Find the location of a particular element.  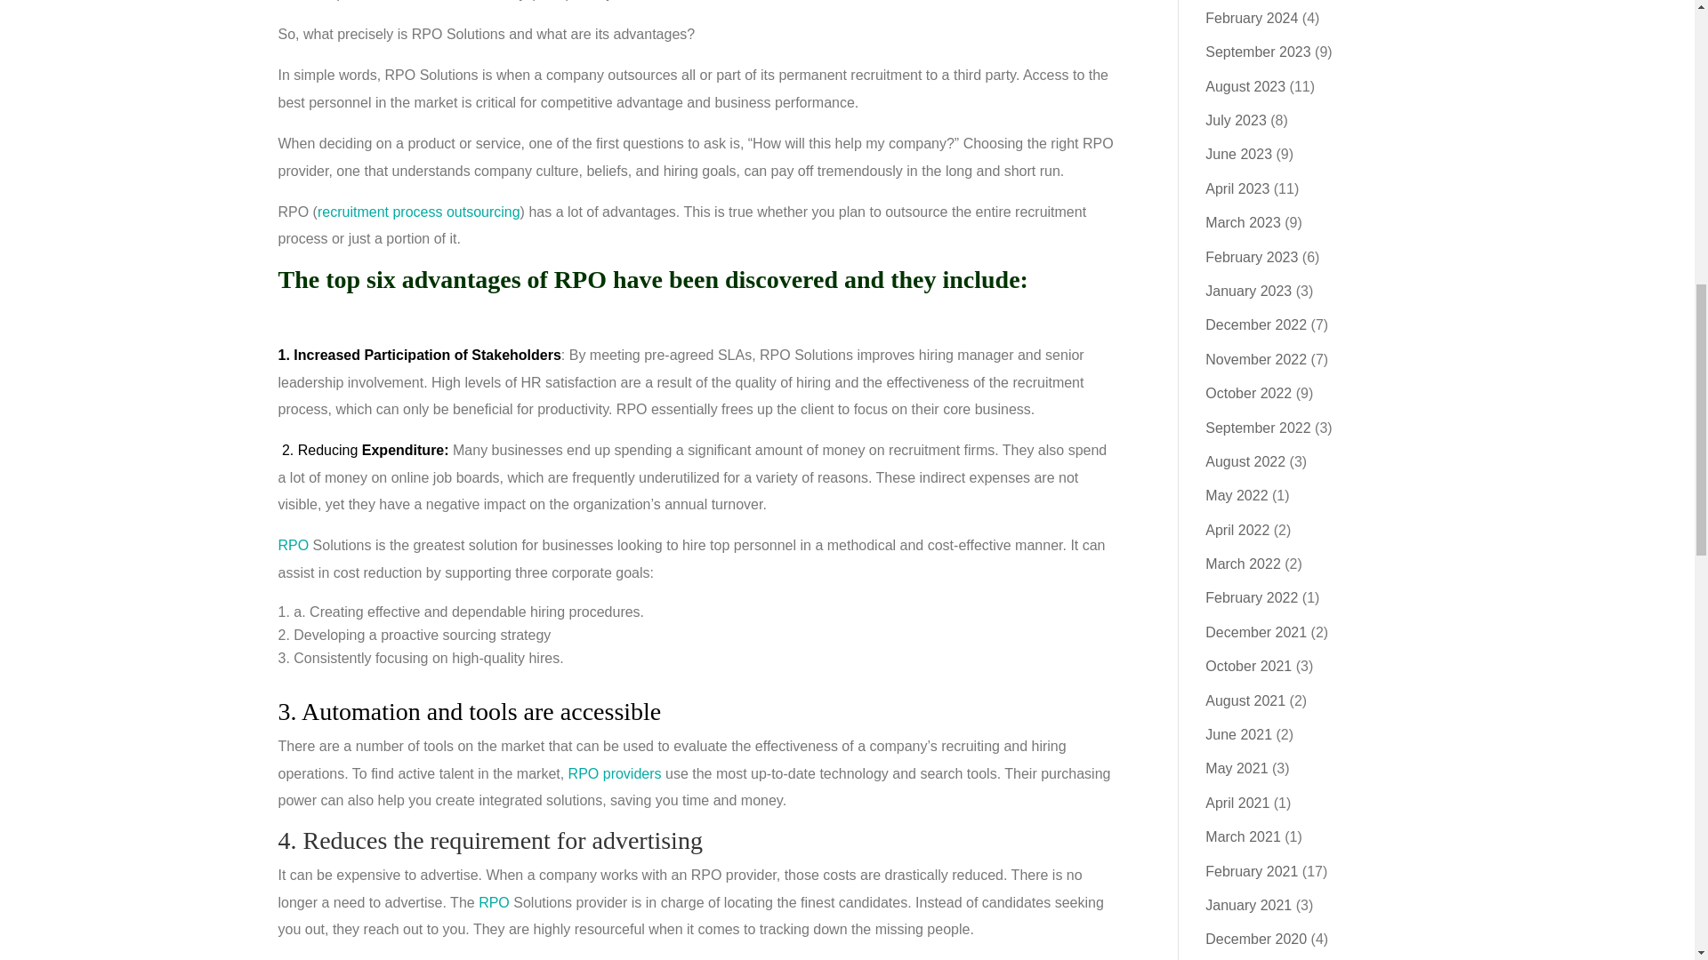

August 2023 is located at coordinates (1245, 85).